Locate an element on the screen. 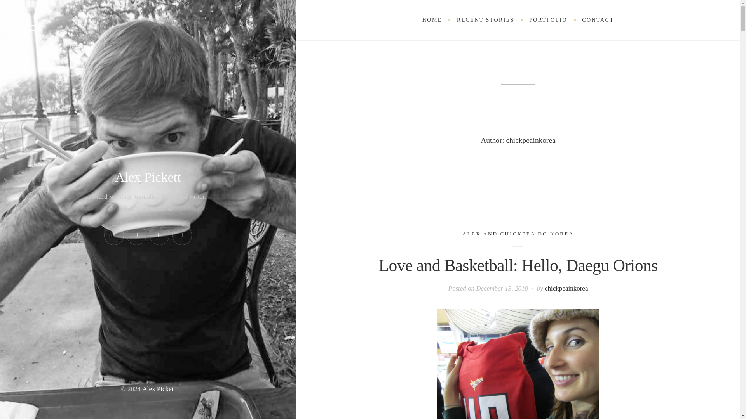  CONTACT is located at coordinates (598, 20).